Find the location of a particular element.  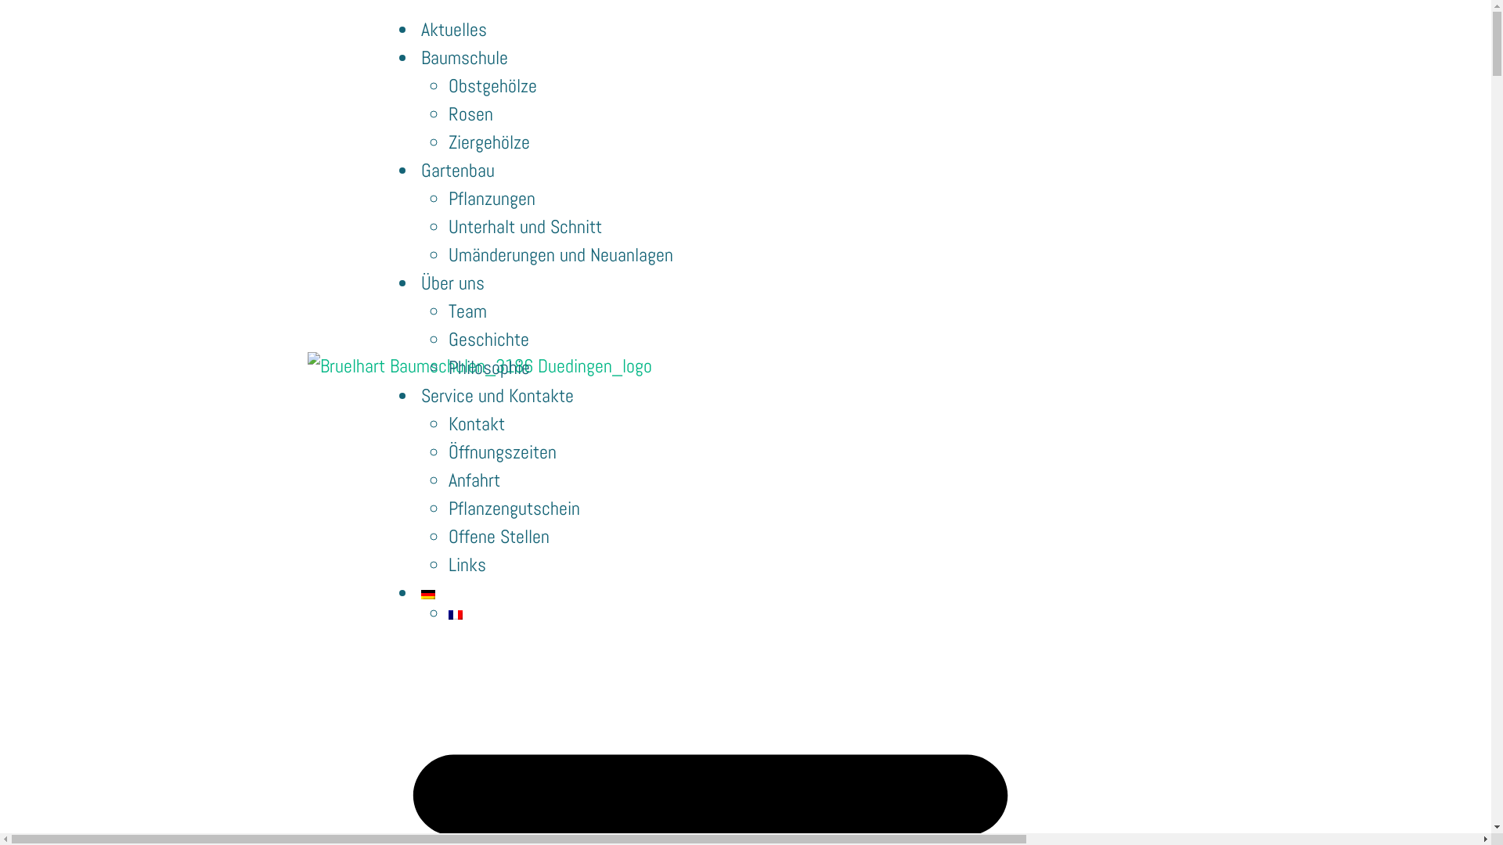

Gartenbau is located at coordinates (458, 171).